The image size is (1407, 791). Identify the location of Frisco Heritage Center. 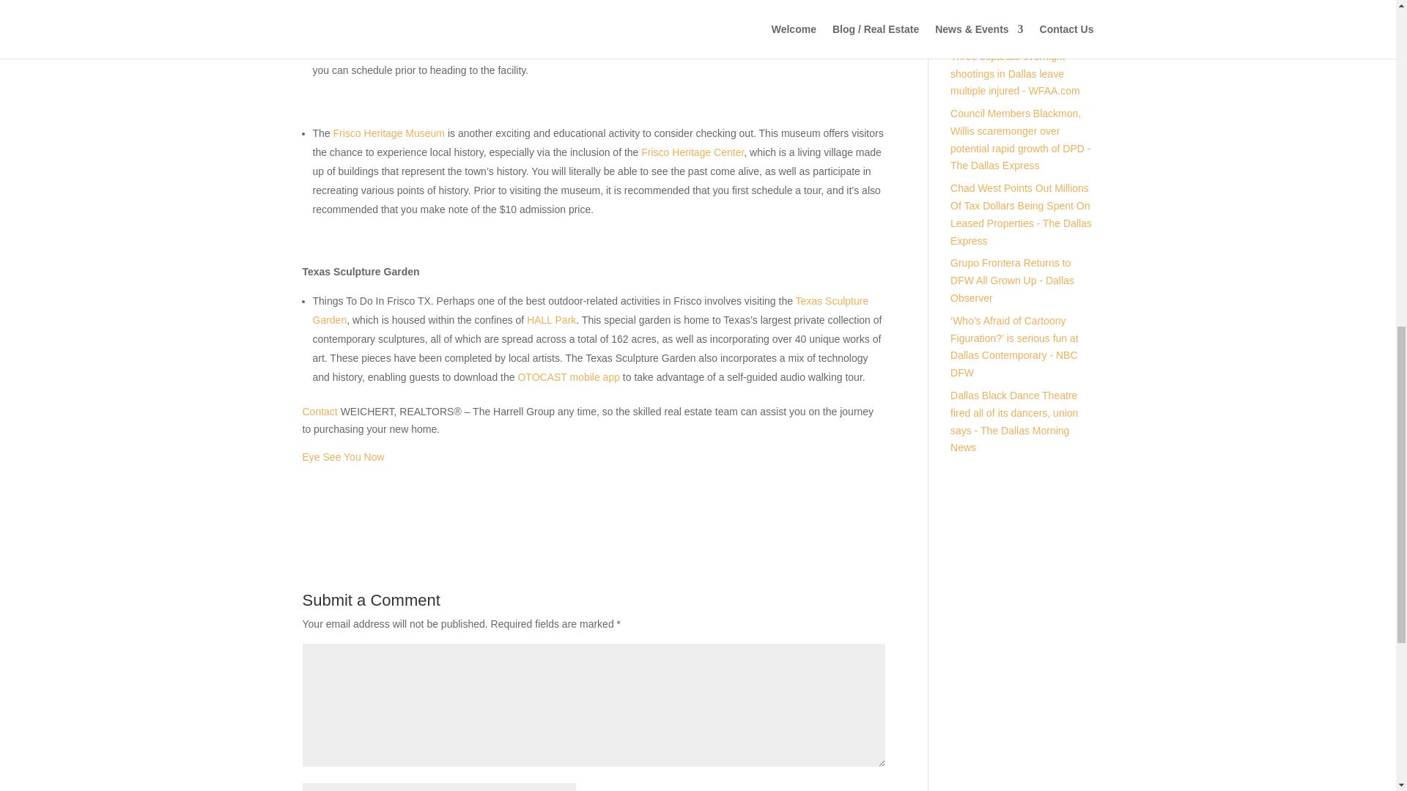
(693, 152).